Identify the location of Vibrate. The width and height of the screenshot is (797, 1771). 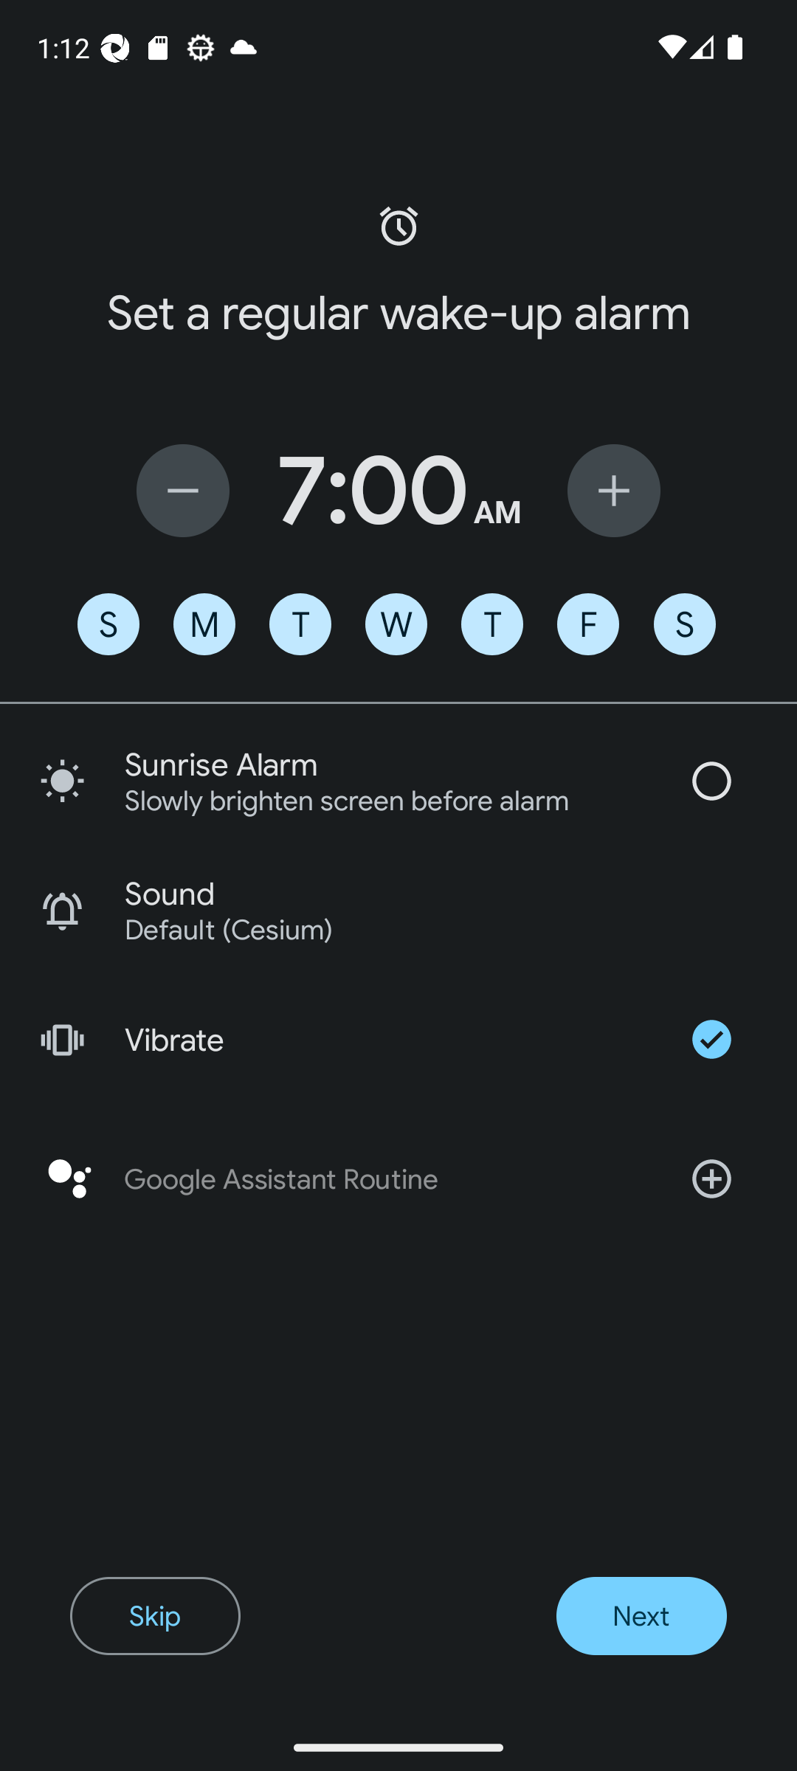
(398, 1039).